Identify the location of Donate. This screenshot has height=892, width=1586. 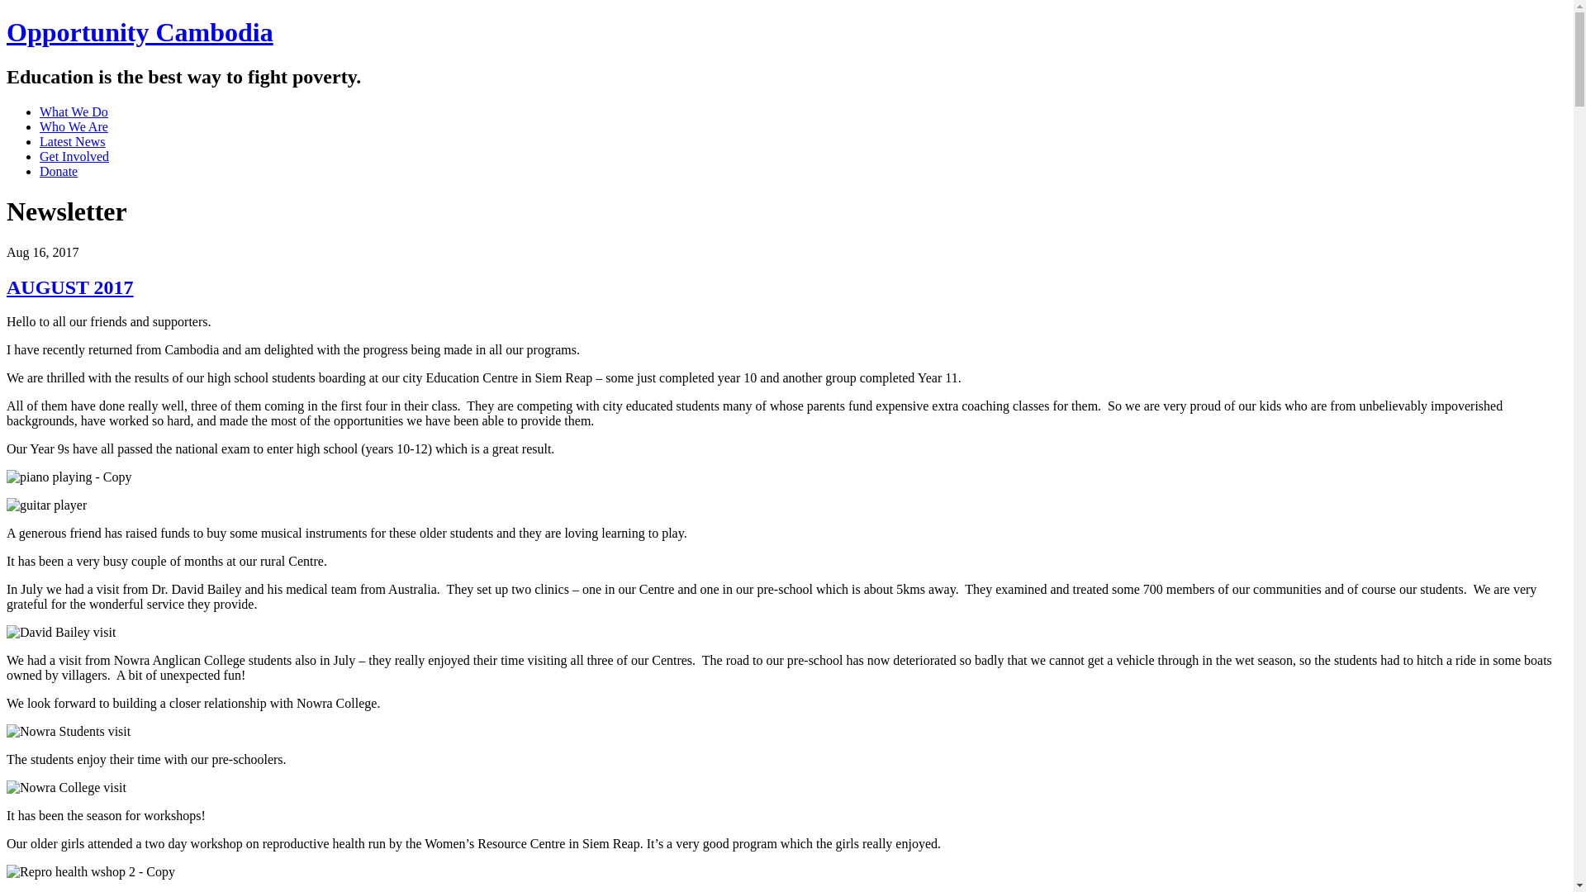
(59, 172).